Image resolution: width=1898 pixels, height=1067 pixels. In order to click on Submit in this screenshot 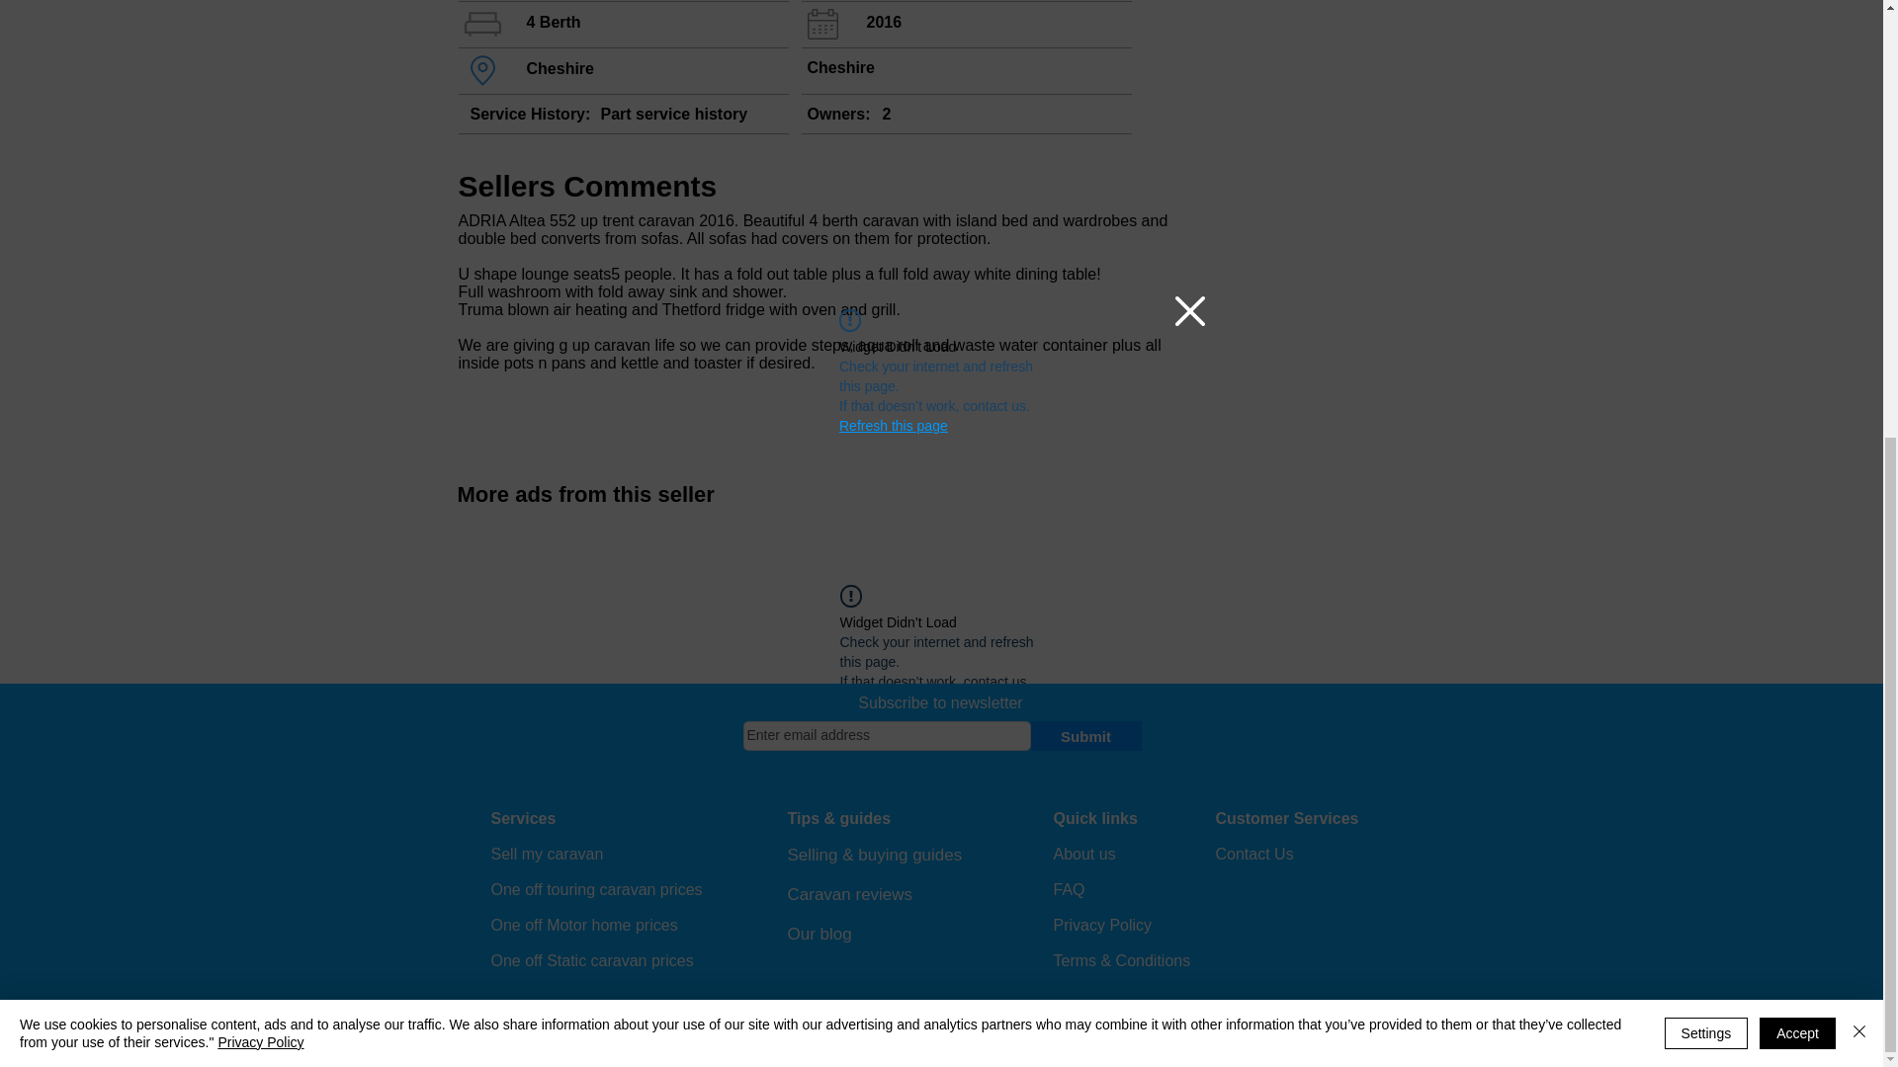, I will do `click(1085, 736)`.